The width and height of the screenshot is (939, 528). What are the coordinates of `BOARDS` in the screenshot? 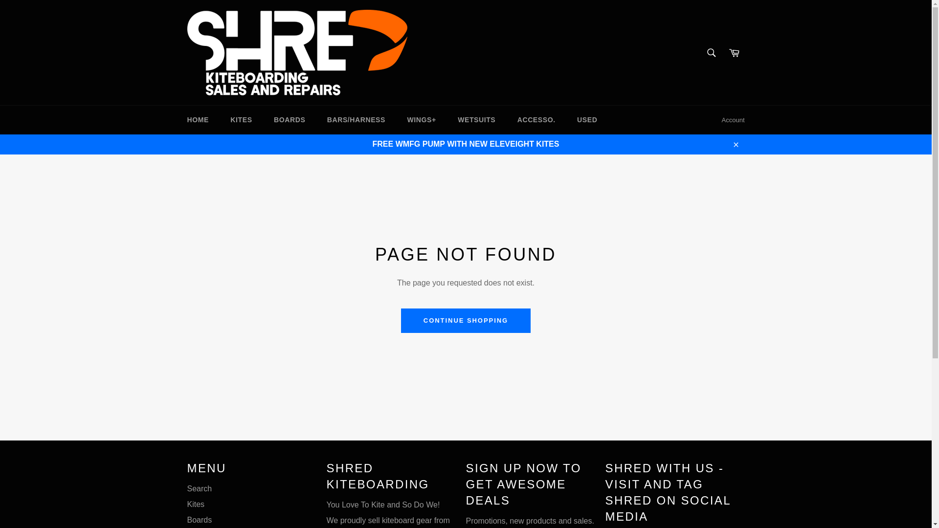 It's located at (289, 120).